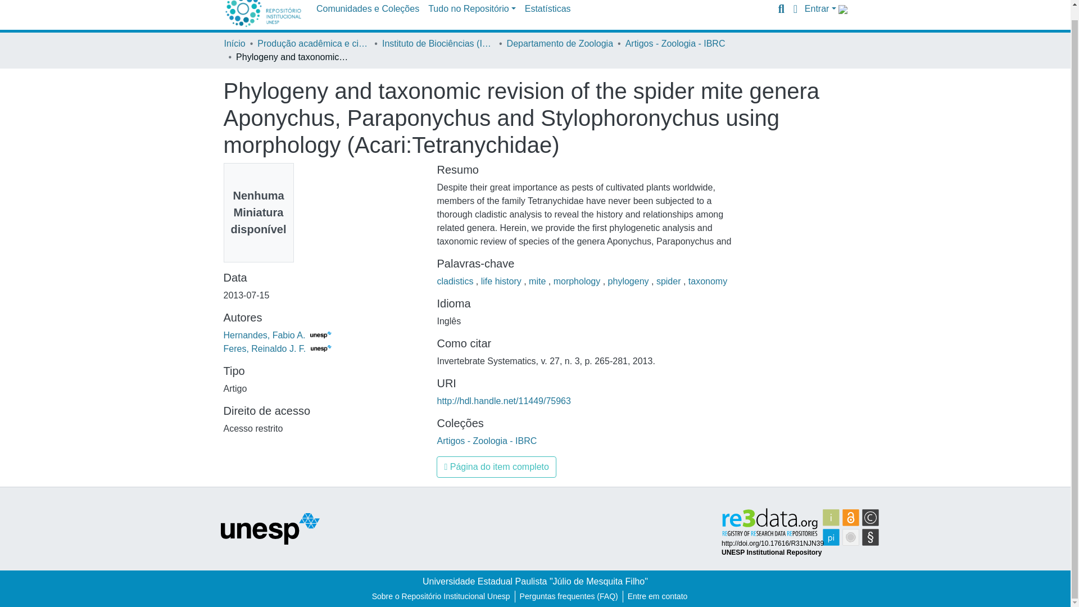 The height and width of the screenshot is (607, 1079). What do you see at coordinates (502, 281) in the screenshot?
I see `life history` at bounding box center [502, 281].